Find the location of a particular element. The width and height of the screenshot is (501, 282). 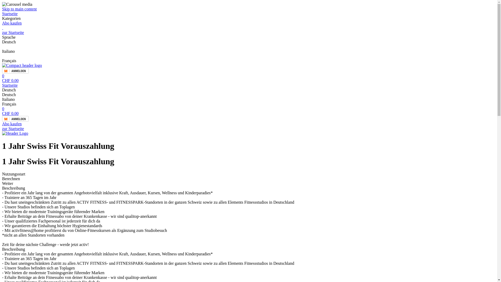

0
CHF 0.00 is located at coordinates (248, 111).